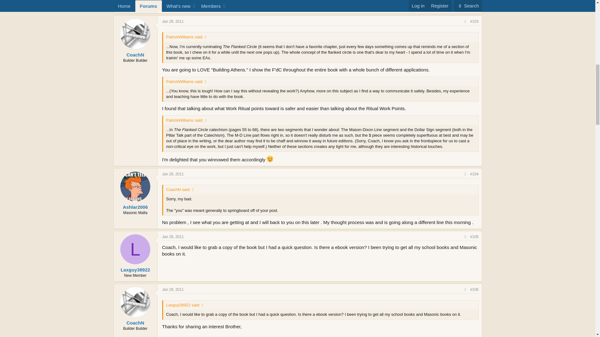  I want to click on Jan 29, 2011 at 11:46 AM, so click(172, 290).